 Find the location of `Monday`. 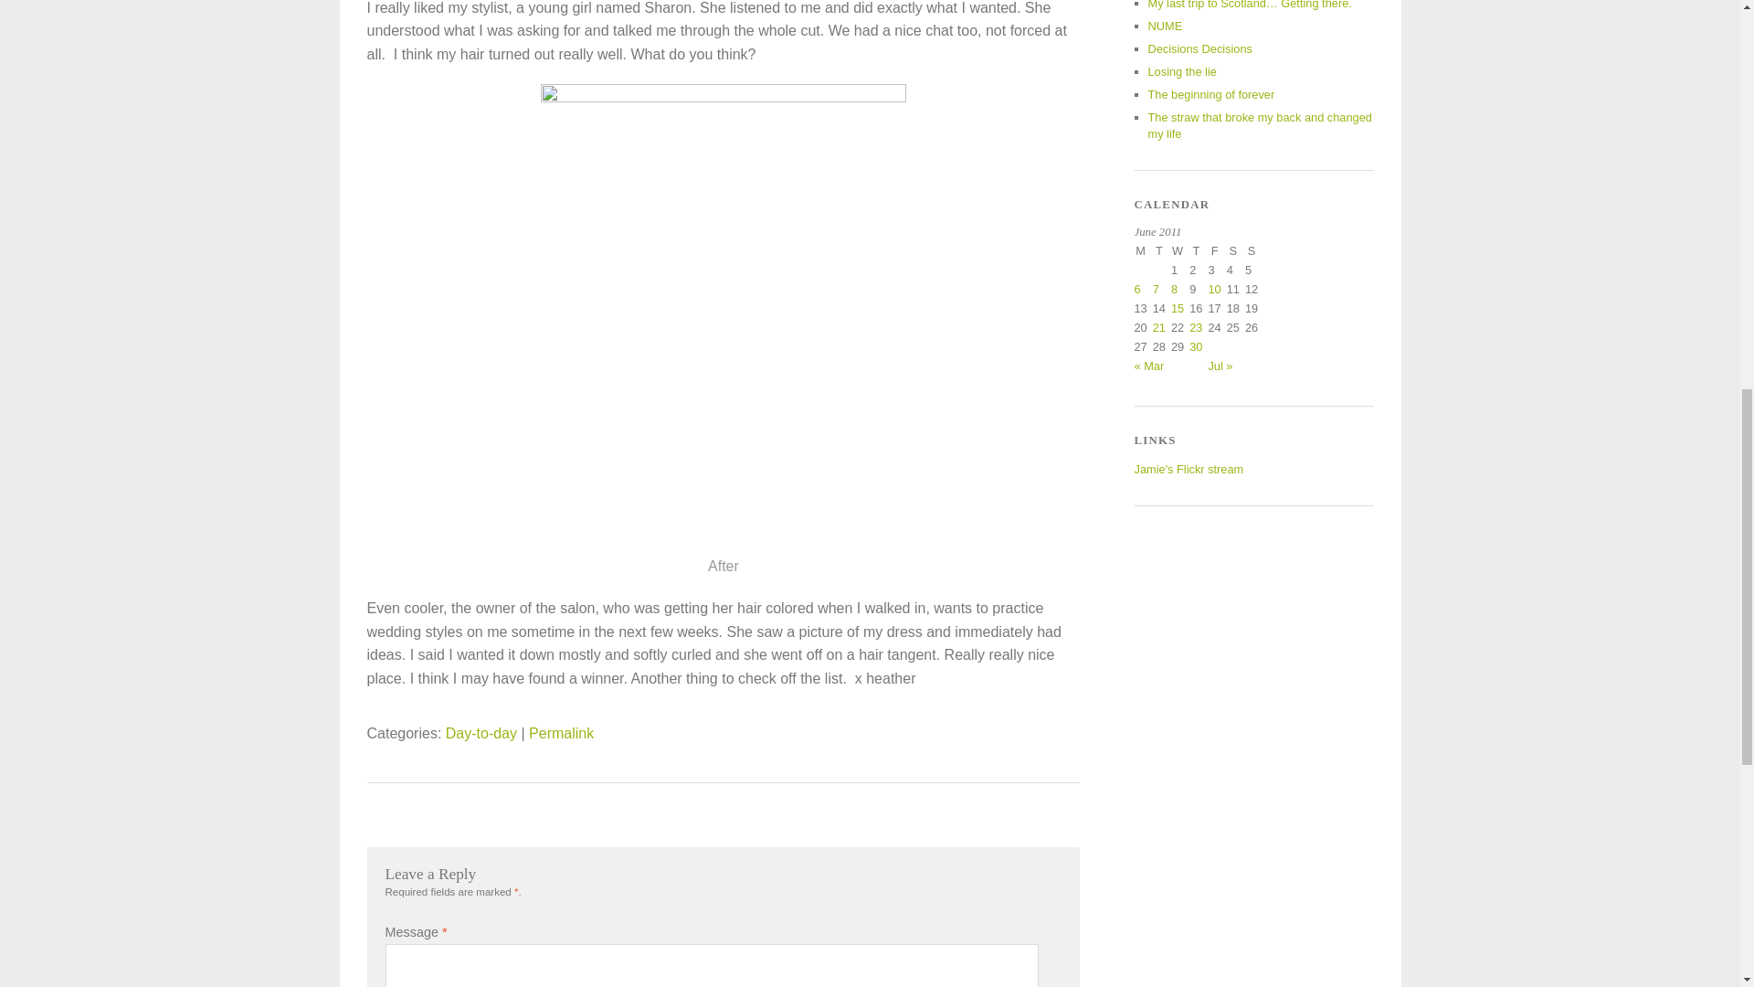

Monday is located at coordinates (1144, 253).